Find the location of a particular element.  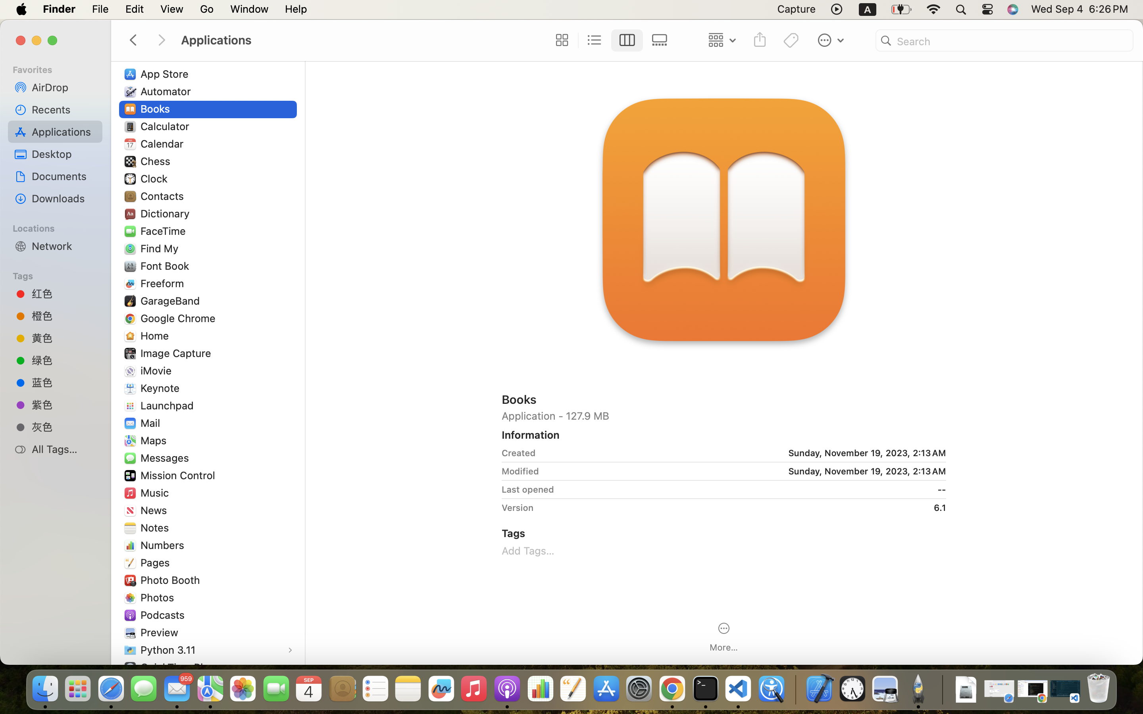

Modified is located at coordinates (520, 471).